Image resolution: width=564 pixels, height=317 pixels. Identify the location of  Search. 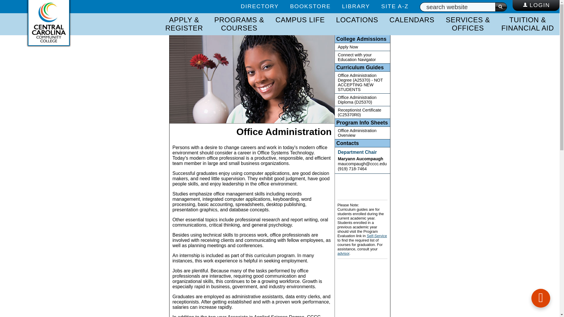
(501, 6).